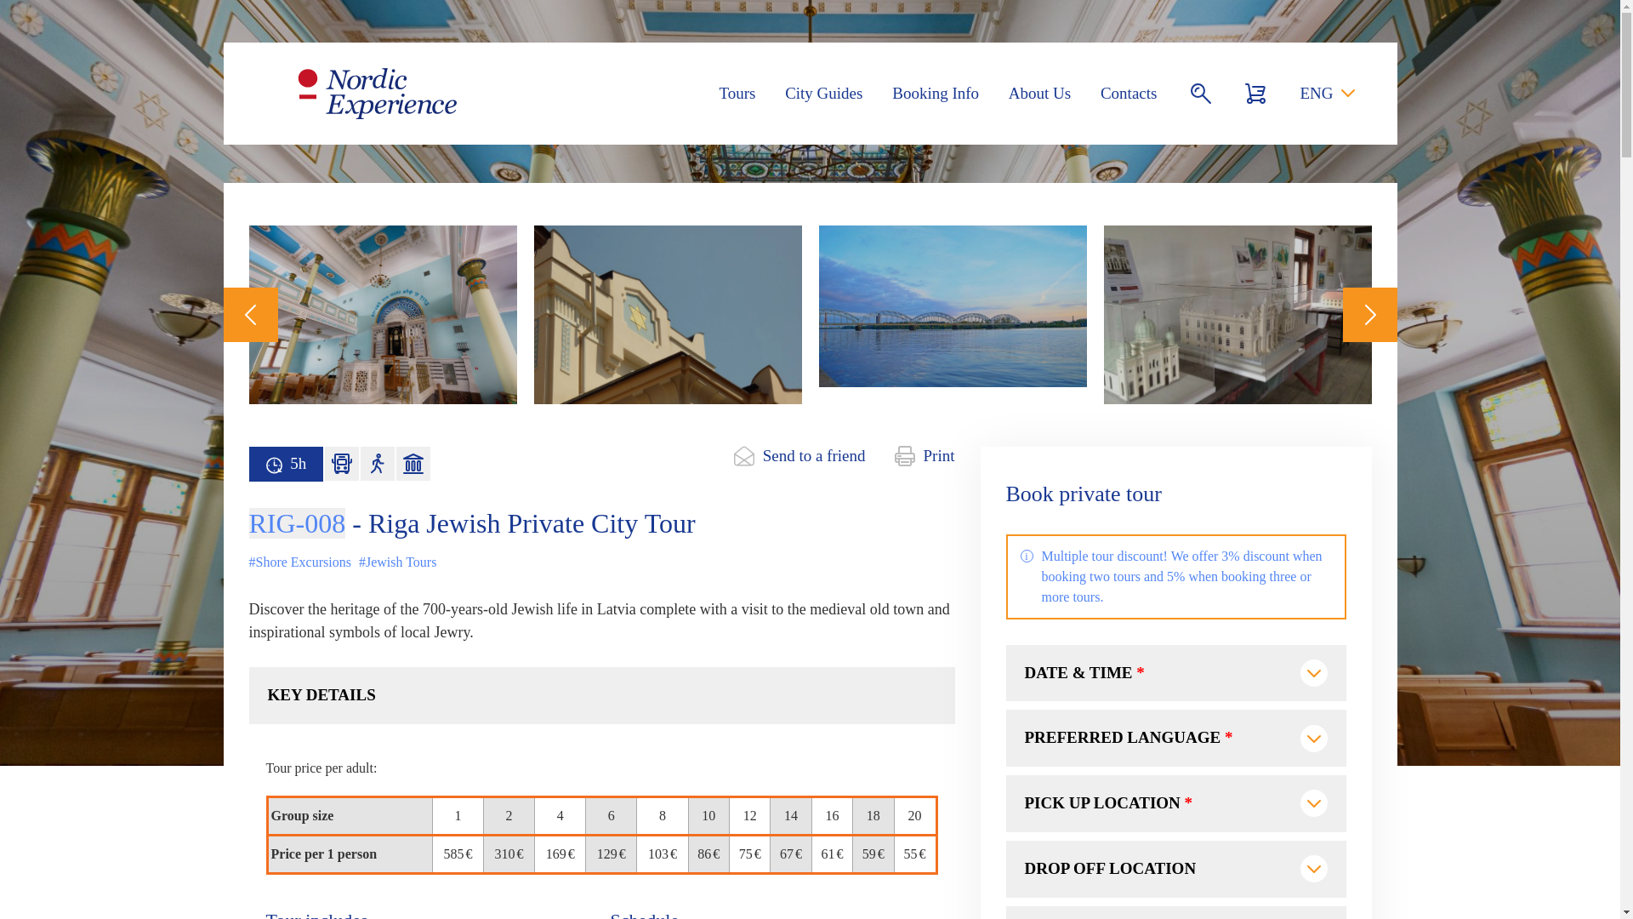 The image size is (1633, 919). Describe the element at coordinates (1129, 93) in the screenshot. I see `Contacts` at that location.